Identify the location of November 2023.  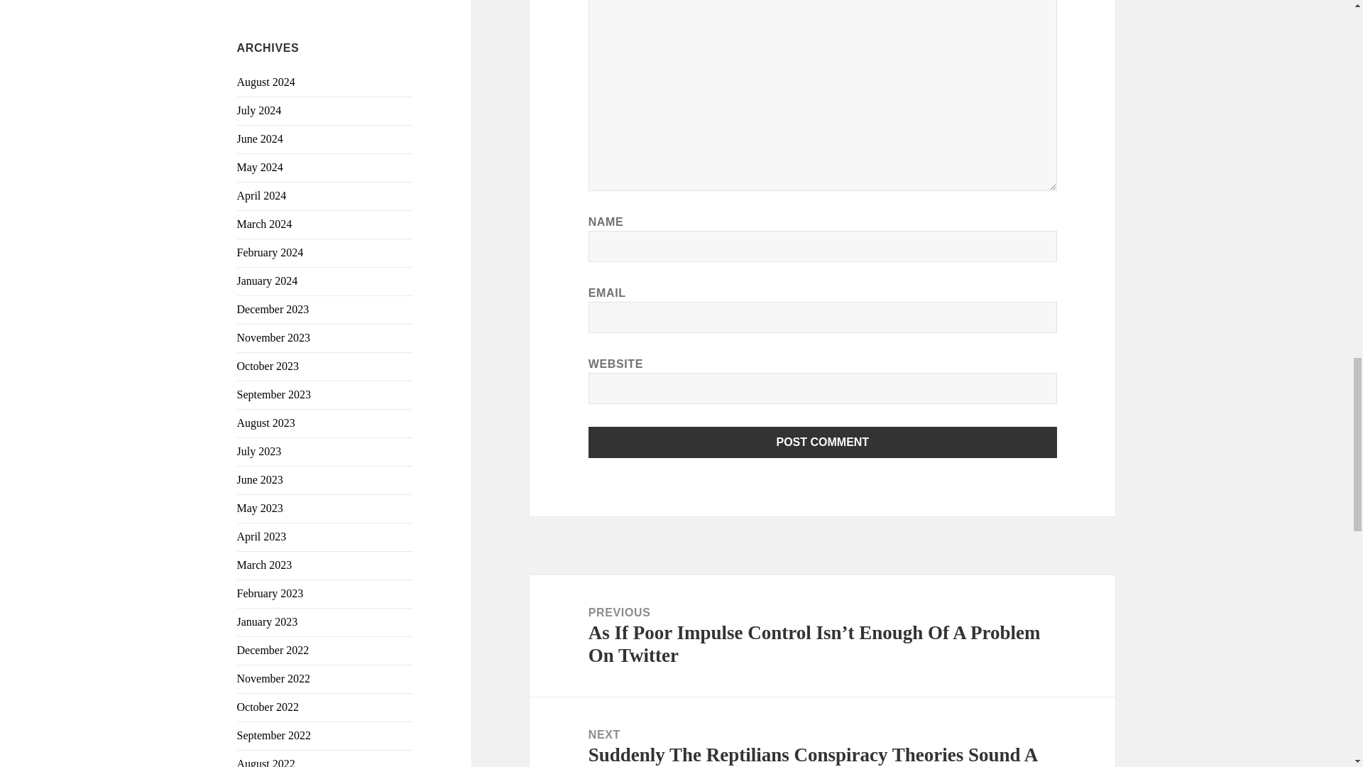
(274, 337).